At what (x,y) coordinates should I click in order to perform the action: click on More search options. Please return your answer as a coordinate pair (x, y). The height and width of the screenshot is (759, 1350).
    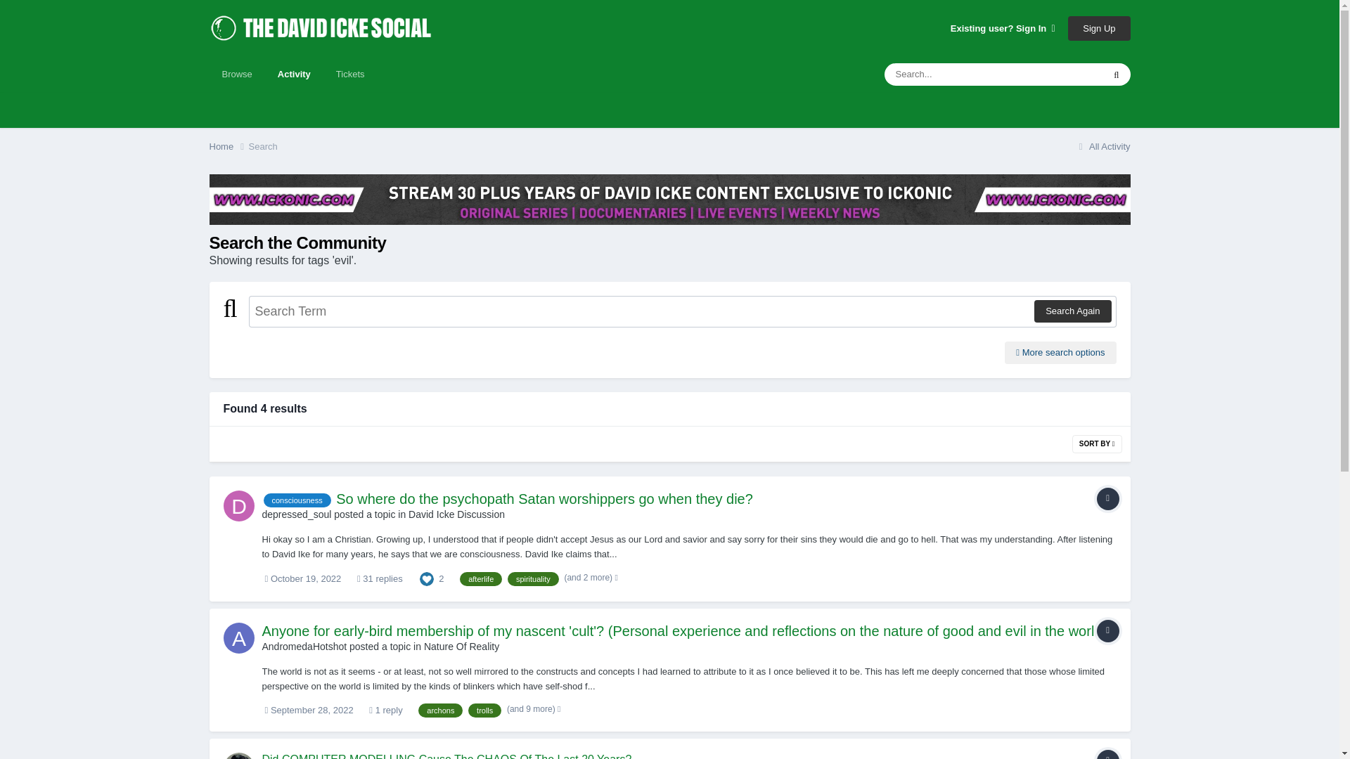
    Looking at the image, I should click on (1060, 353).